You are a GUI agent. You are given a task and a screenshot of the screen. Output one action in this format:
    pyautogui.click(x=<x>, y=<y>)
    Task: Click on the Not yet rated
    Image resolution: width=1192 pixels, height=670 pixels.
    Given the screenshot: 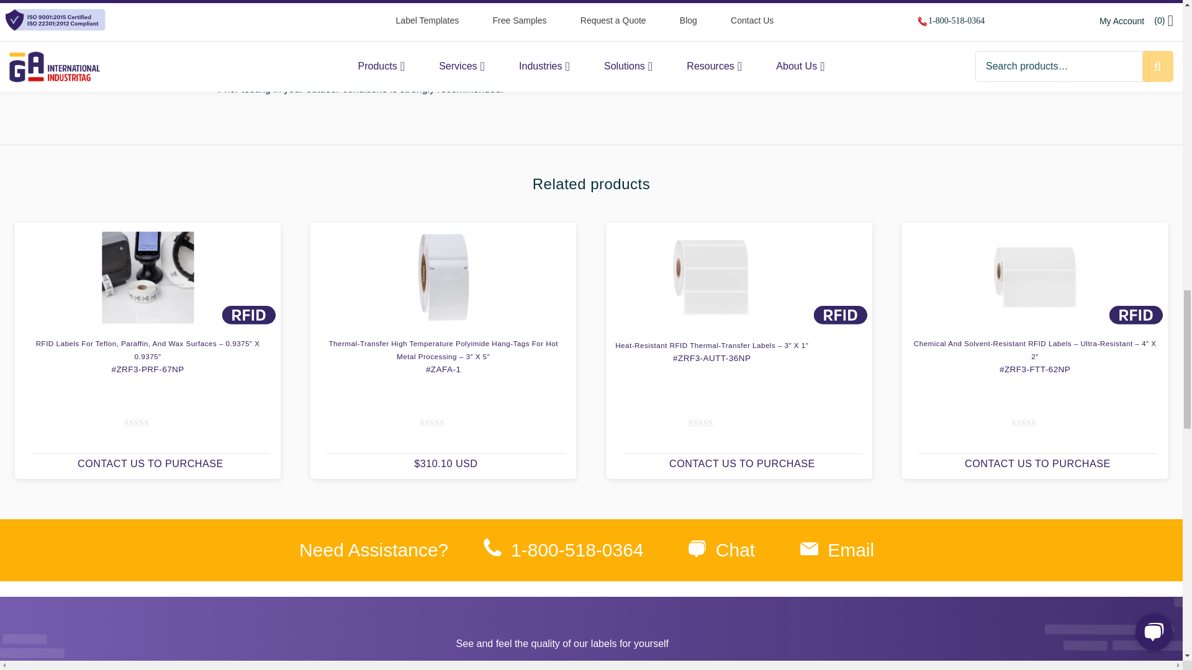 What is the action you would take?
    pyautogui.click(x=150, y=423)
    